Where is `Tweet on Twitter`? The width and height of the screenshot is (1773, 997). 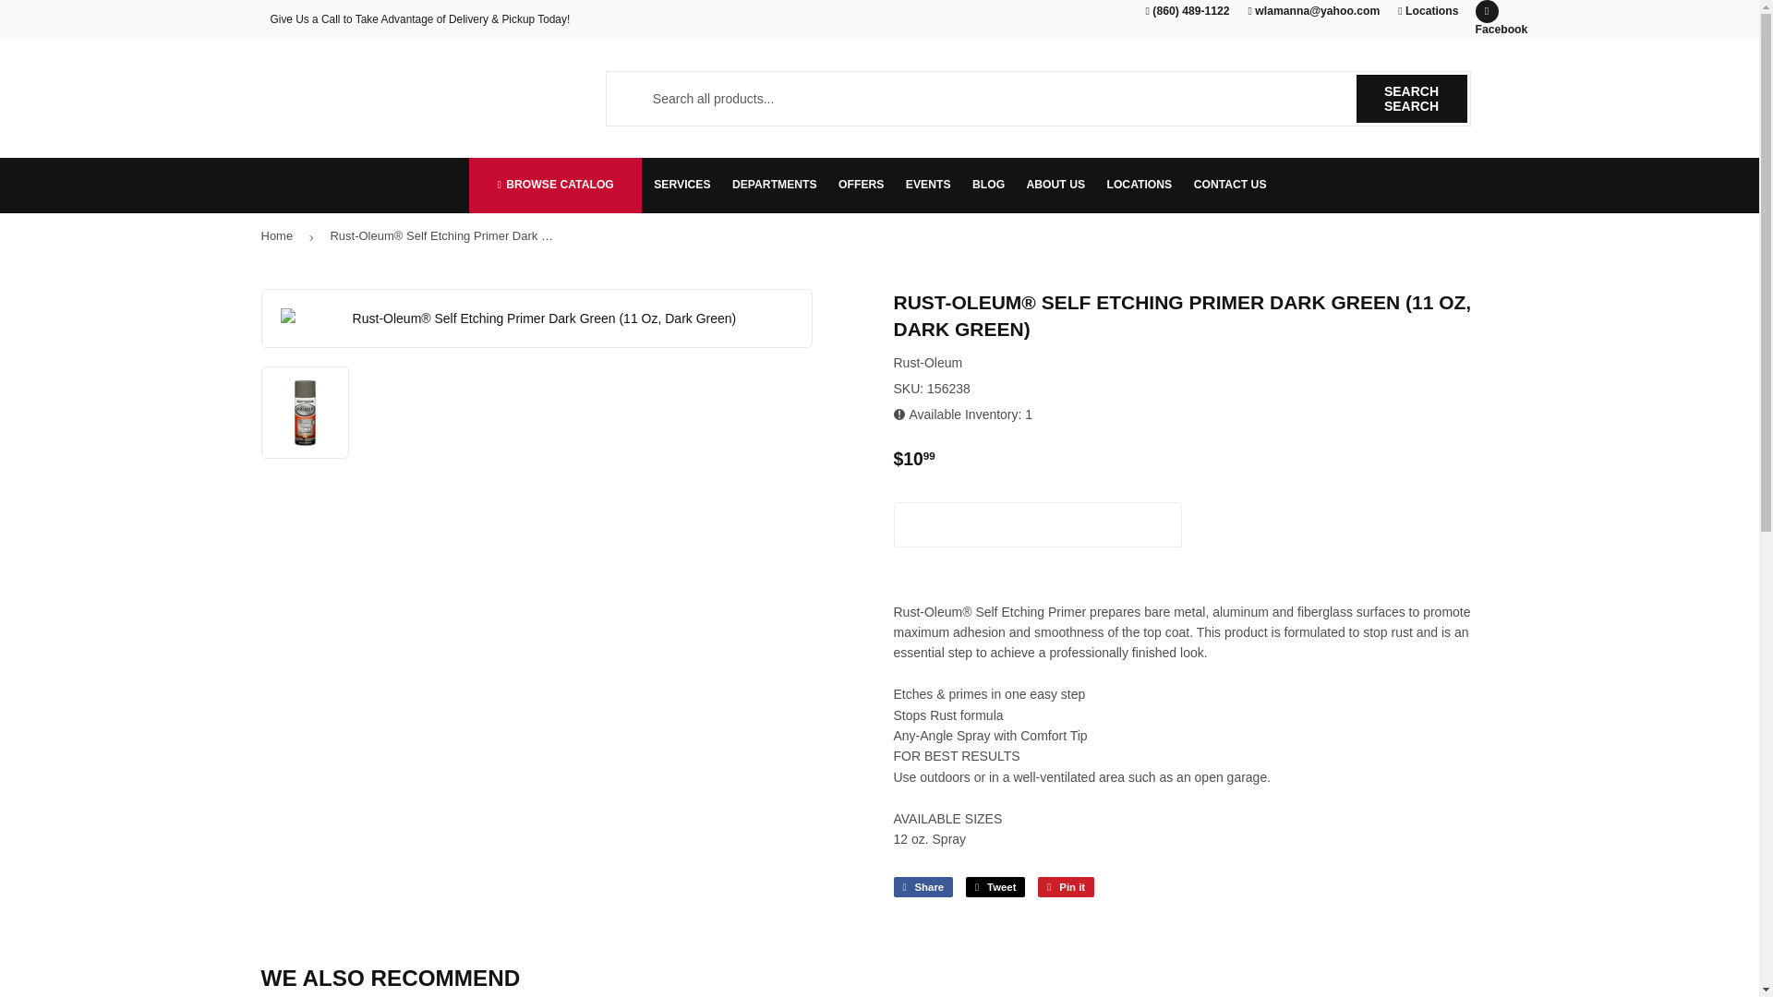
Tweet on Twitter is located at coordinates (995, 887).